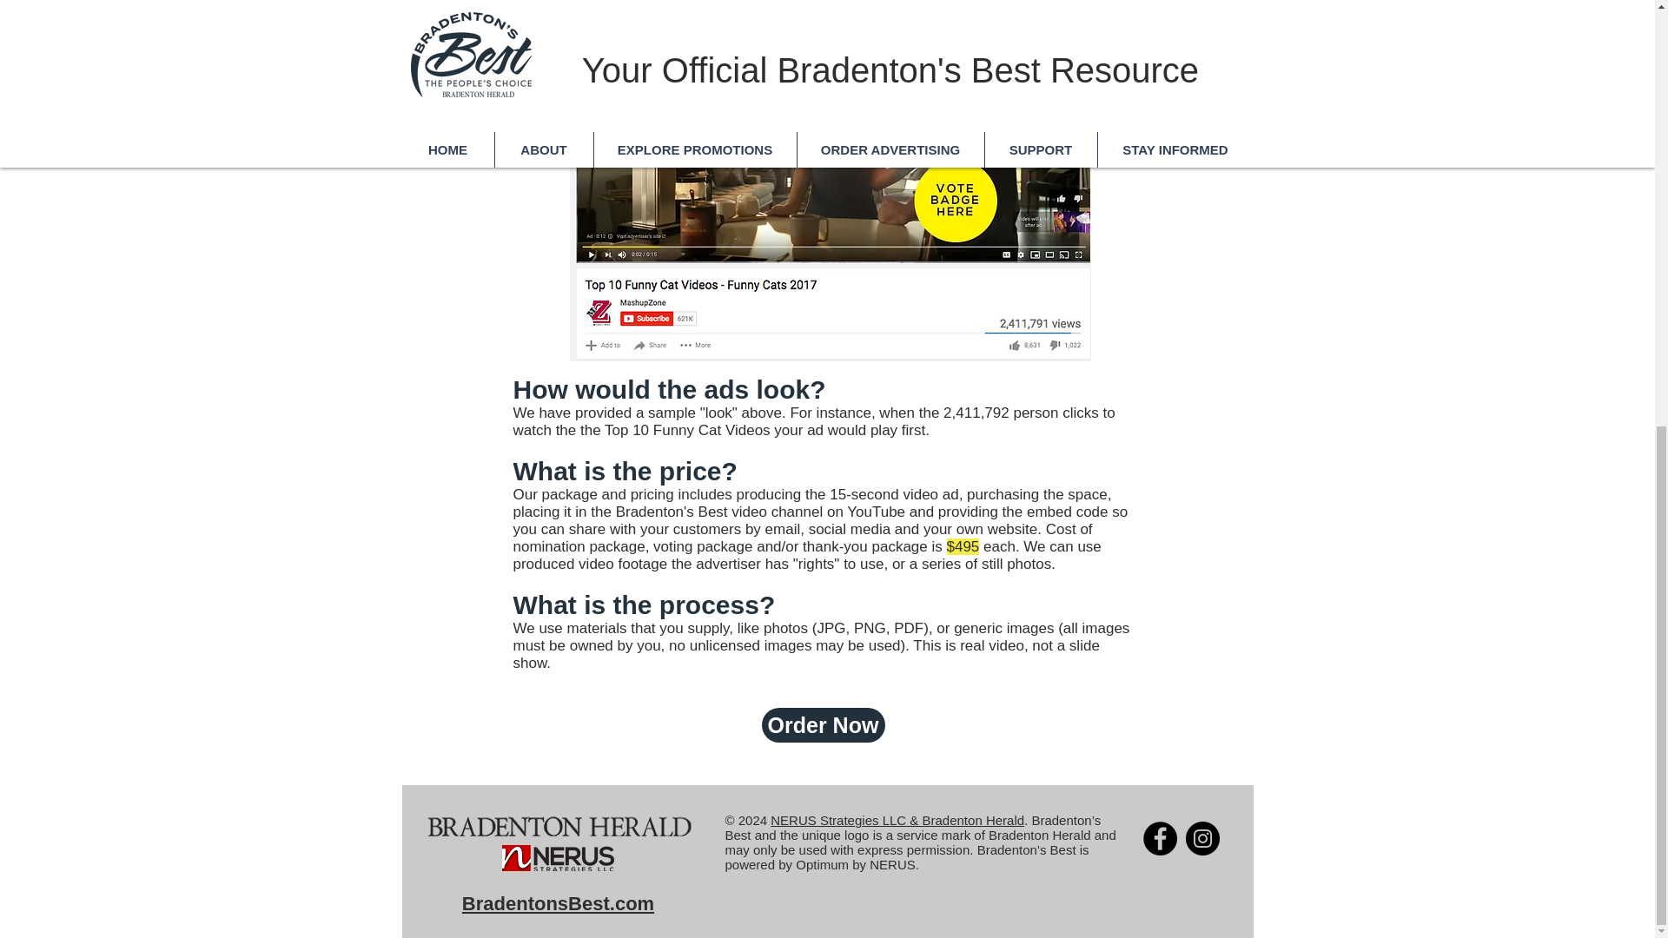 This screenshot has width=1668, height=938. I want to click on BradentonsBest.com, so click(558, 903).